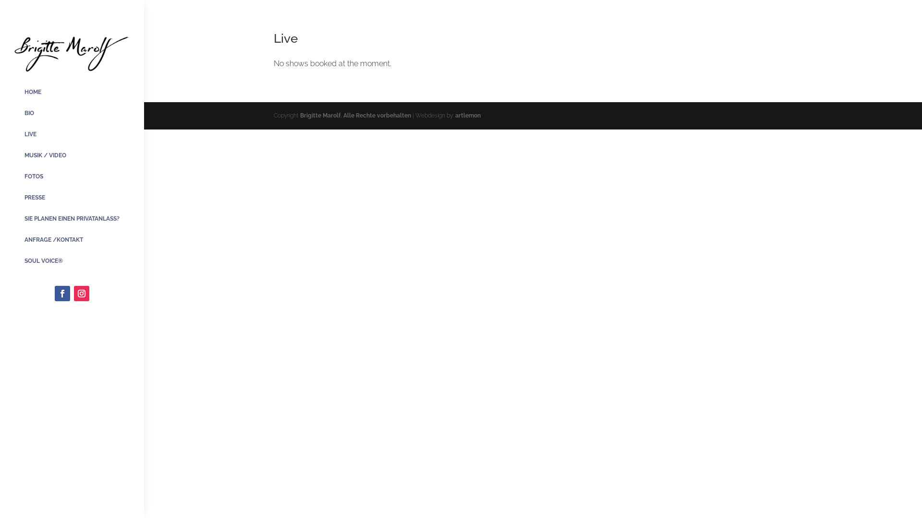 The width and height of the screenshot is (922, 518). Describe the element at coordinates (72, 198) in the screenshot. I see `PRESSE` at that location.